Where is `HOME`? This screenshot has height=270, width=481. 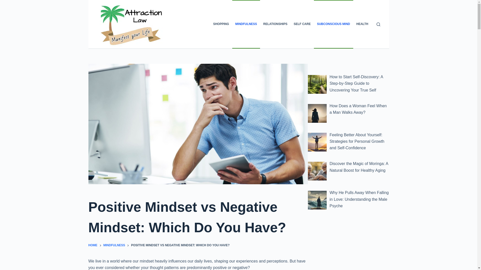
HOME is located at coordinates (92, 245).